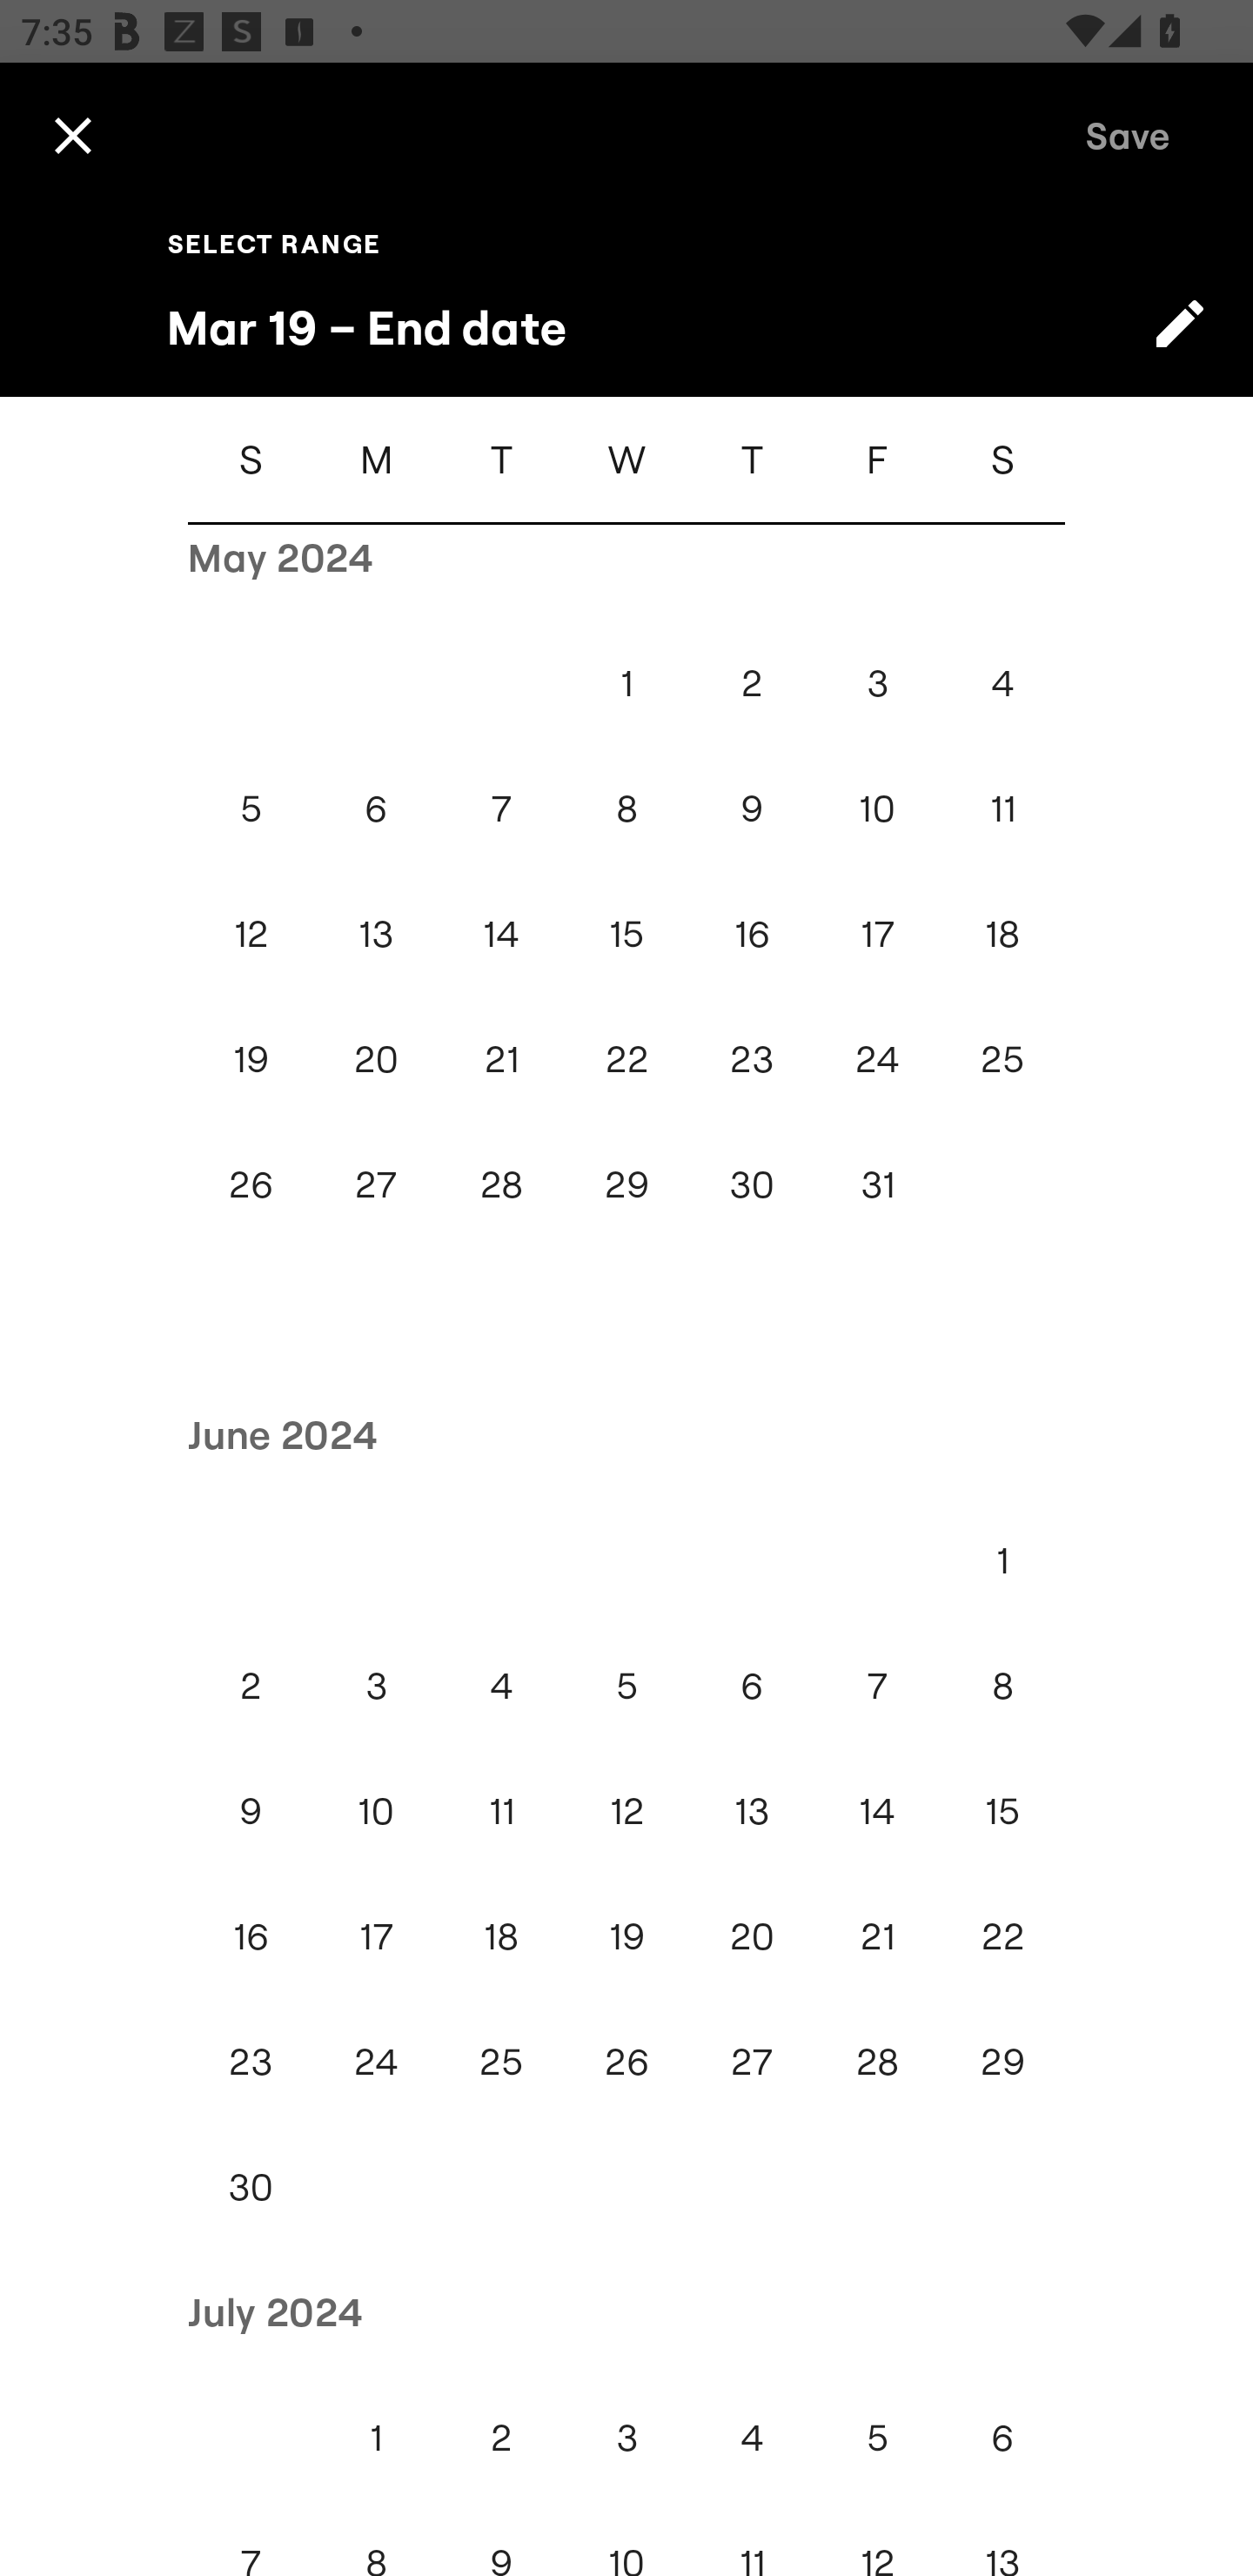  Describe the element at coordinates (1002, 2062) in the screenshot. I see `29 Sat, Jun 29` at that location.